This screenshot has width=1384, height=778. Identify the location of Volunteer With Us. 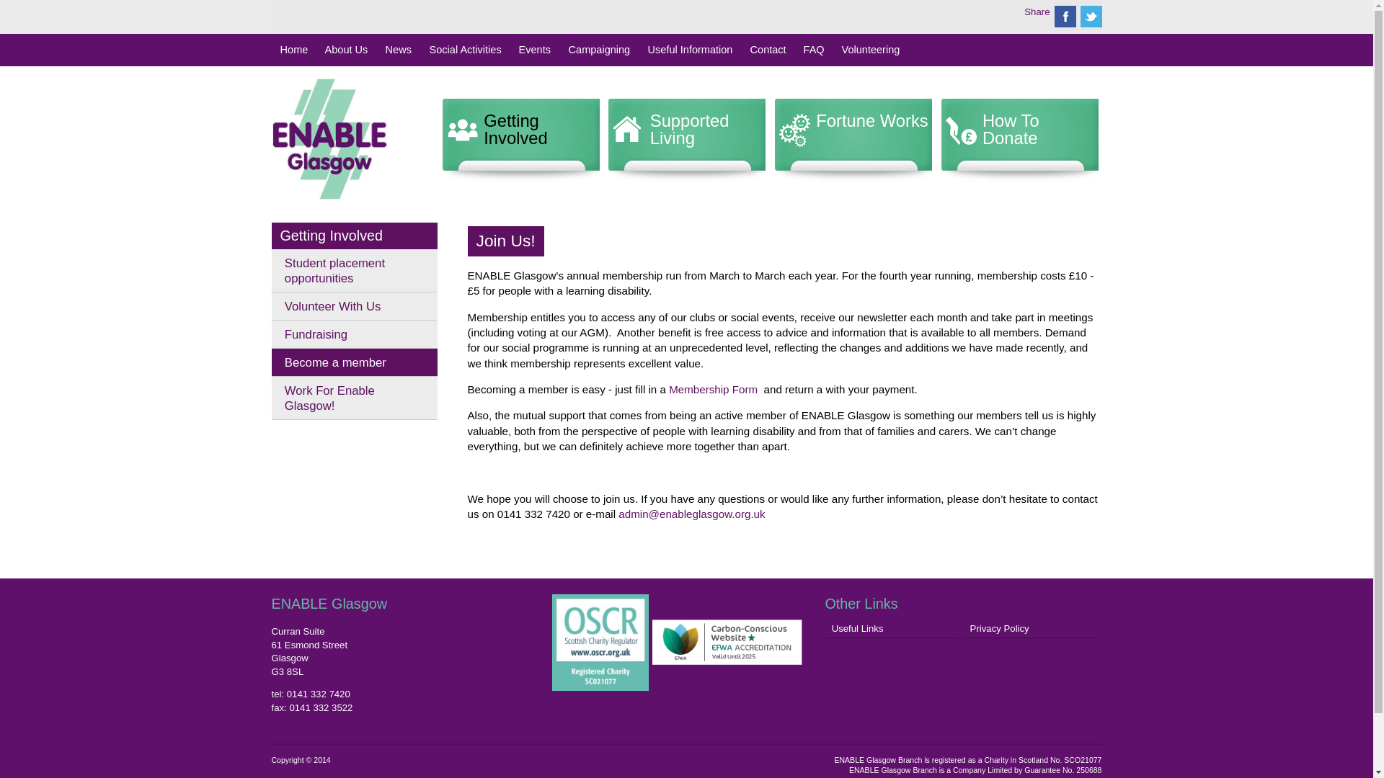
(354, 306).